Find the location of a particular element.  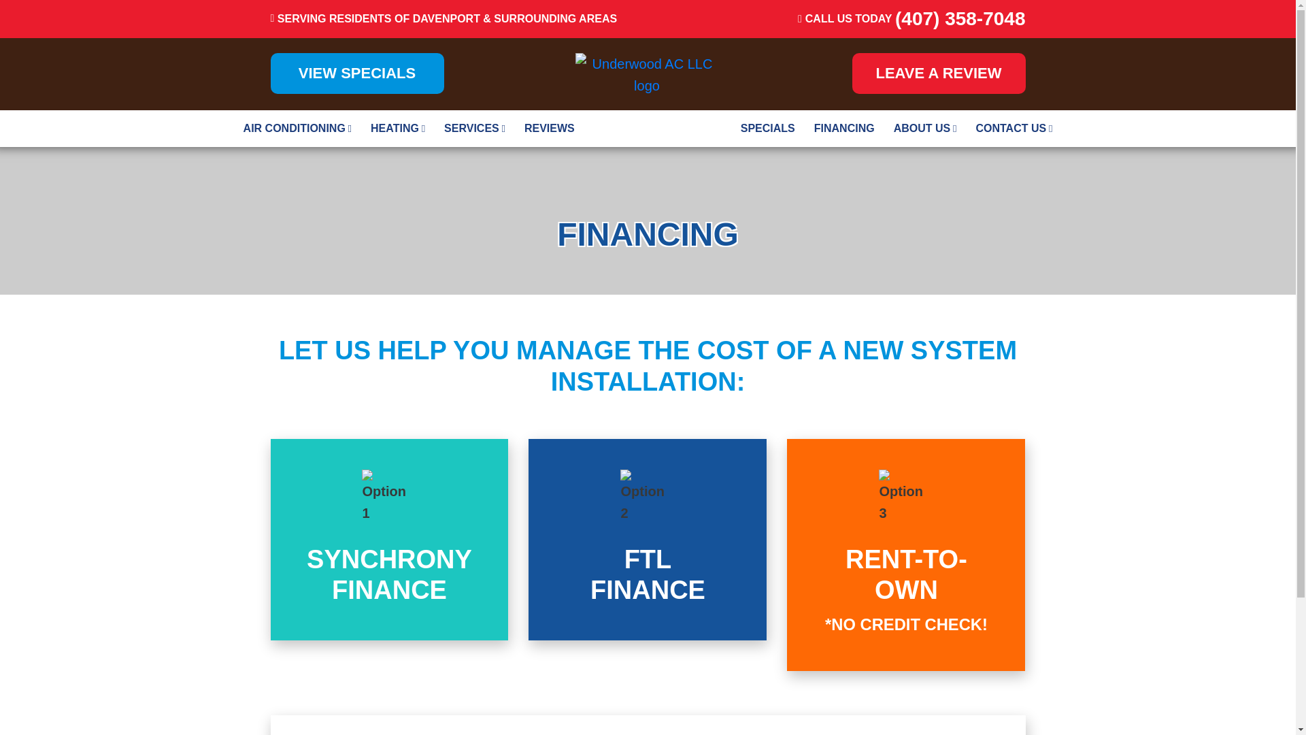

CONTACT US is located at coordinates (938, 73).